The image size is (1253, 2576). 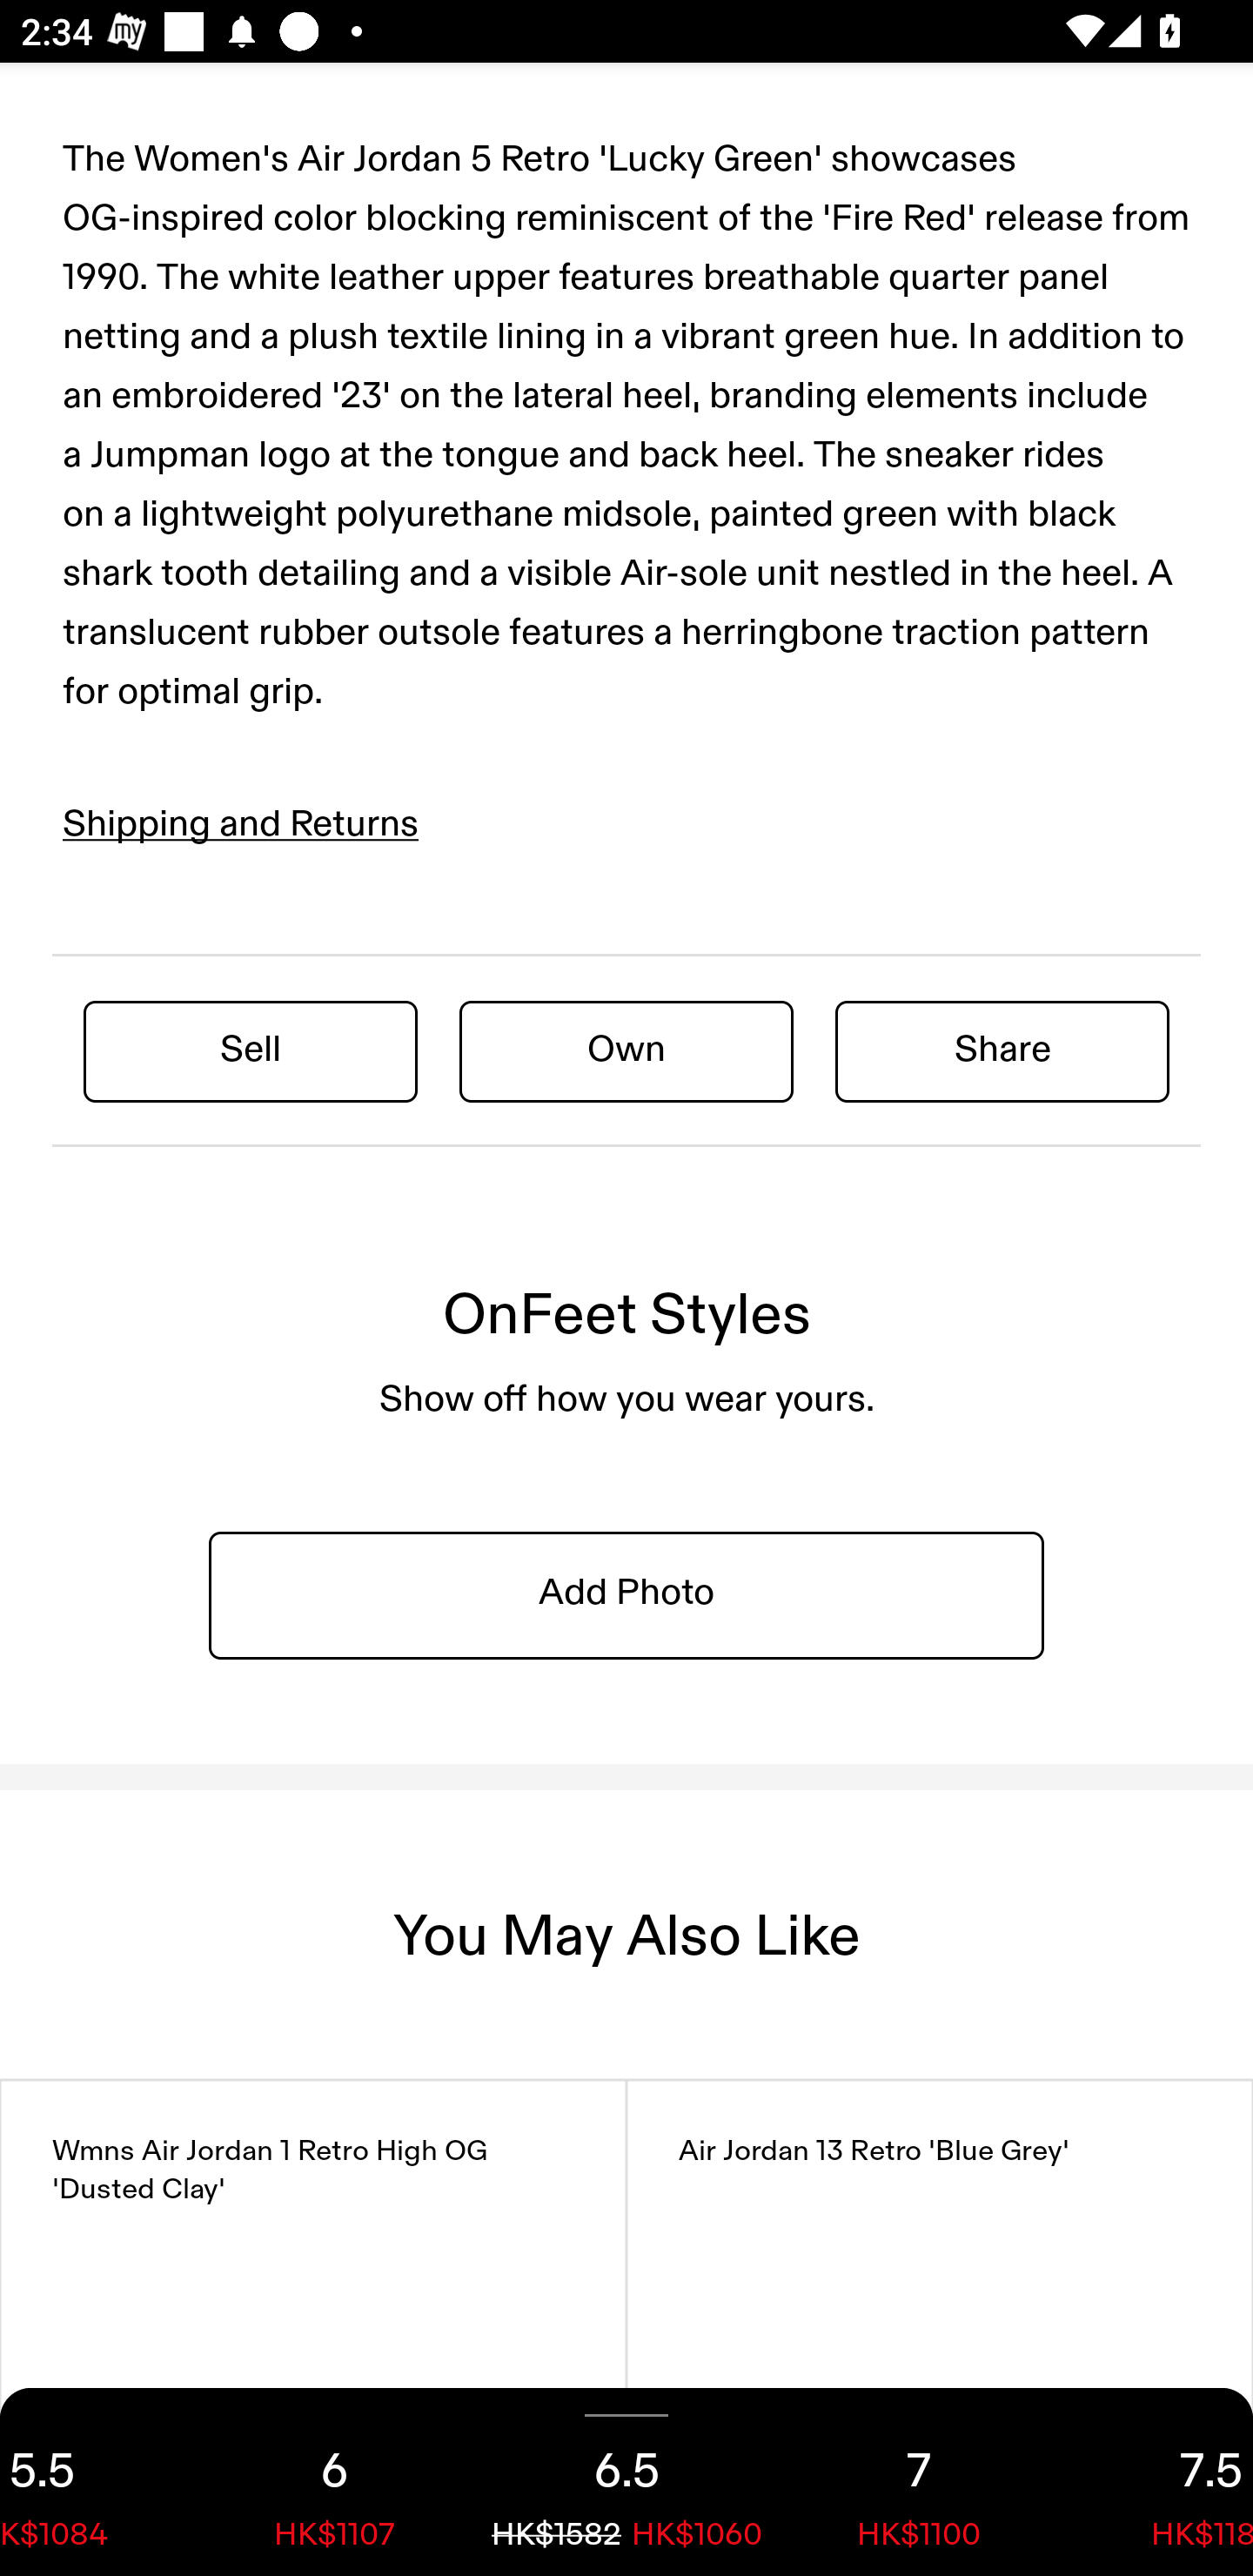 I want to click on Wmns Air Jordan 1 Retro High OG 'Dusted Clay', so click(x=313, y=2327).